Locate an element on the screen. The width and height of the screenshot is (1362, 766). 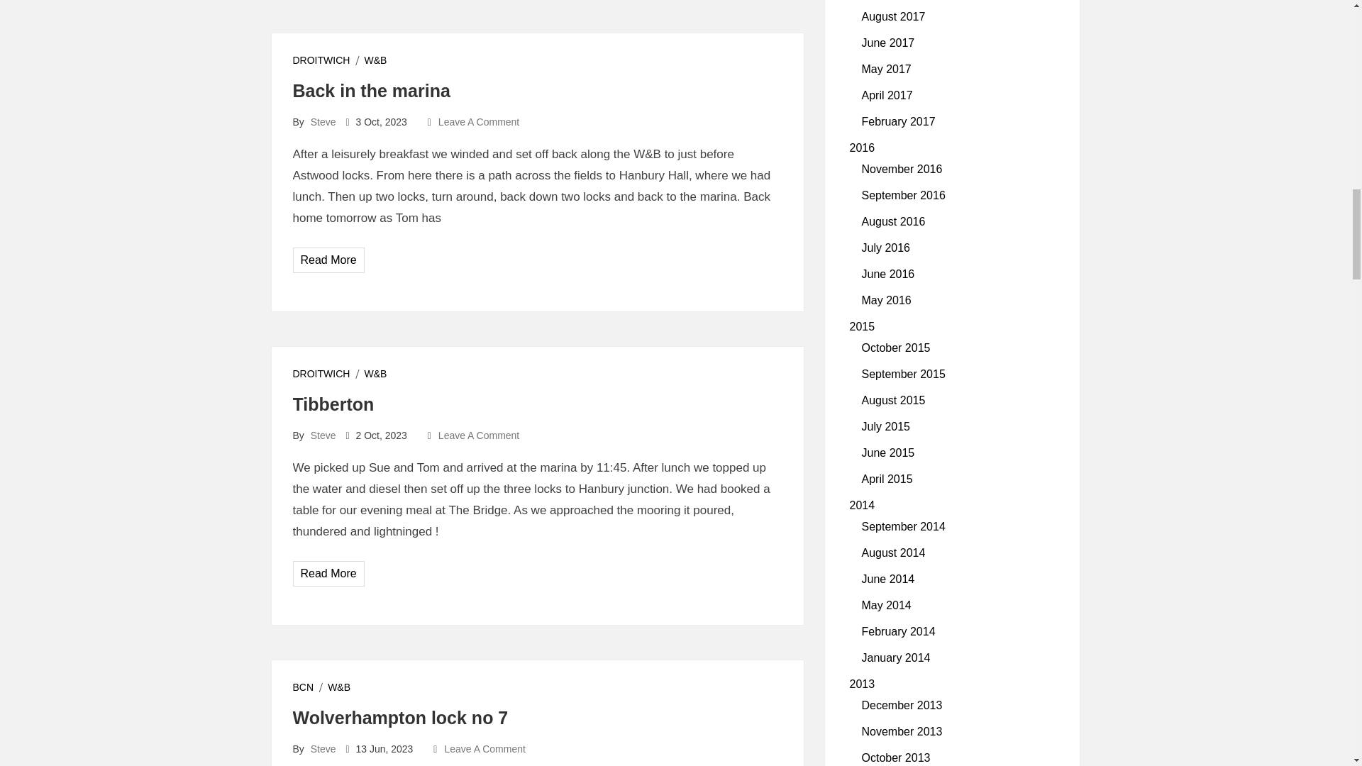
Leave A Comment is located at coordinates (478, 122).